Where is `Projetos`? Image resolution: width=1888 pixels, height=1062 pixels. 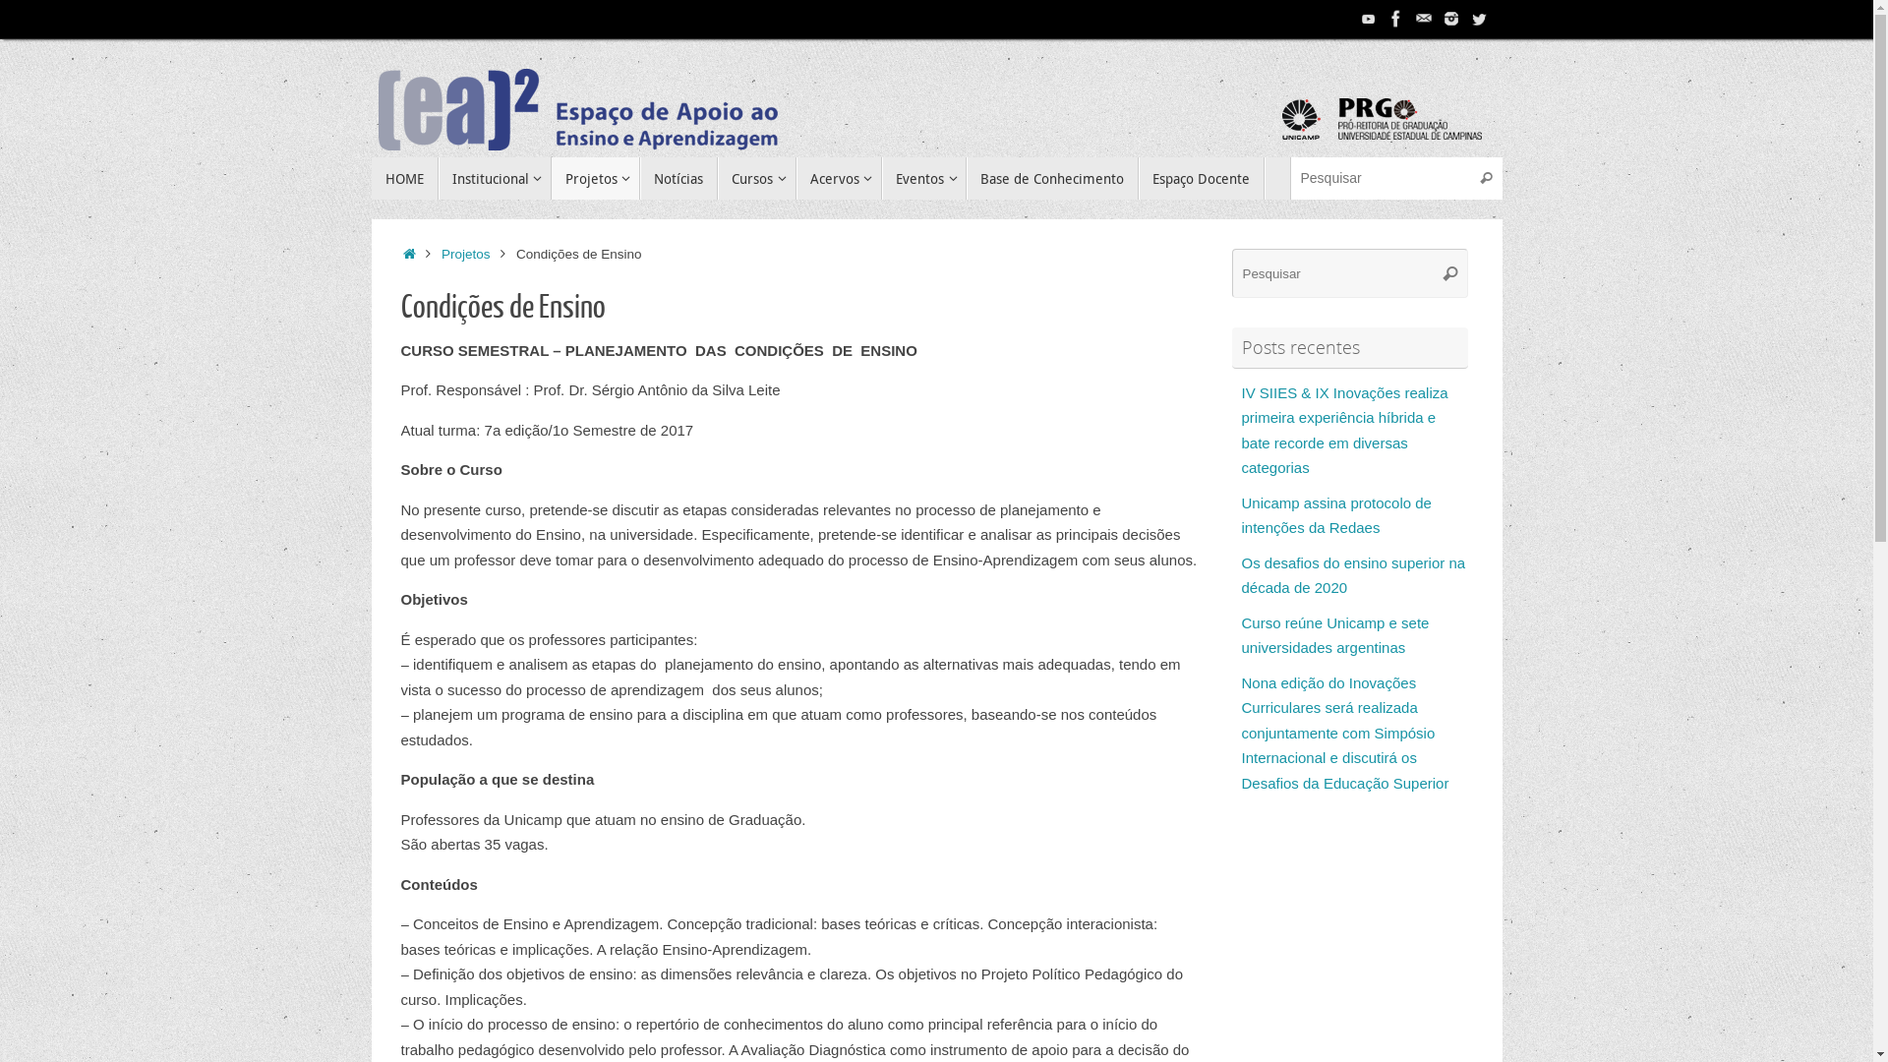
Projetos is located at coordinates (596, 179).